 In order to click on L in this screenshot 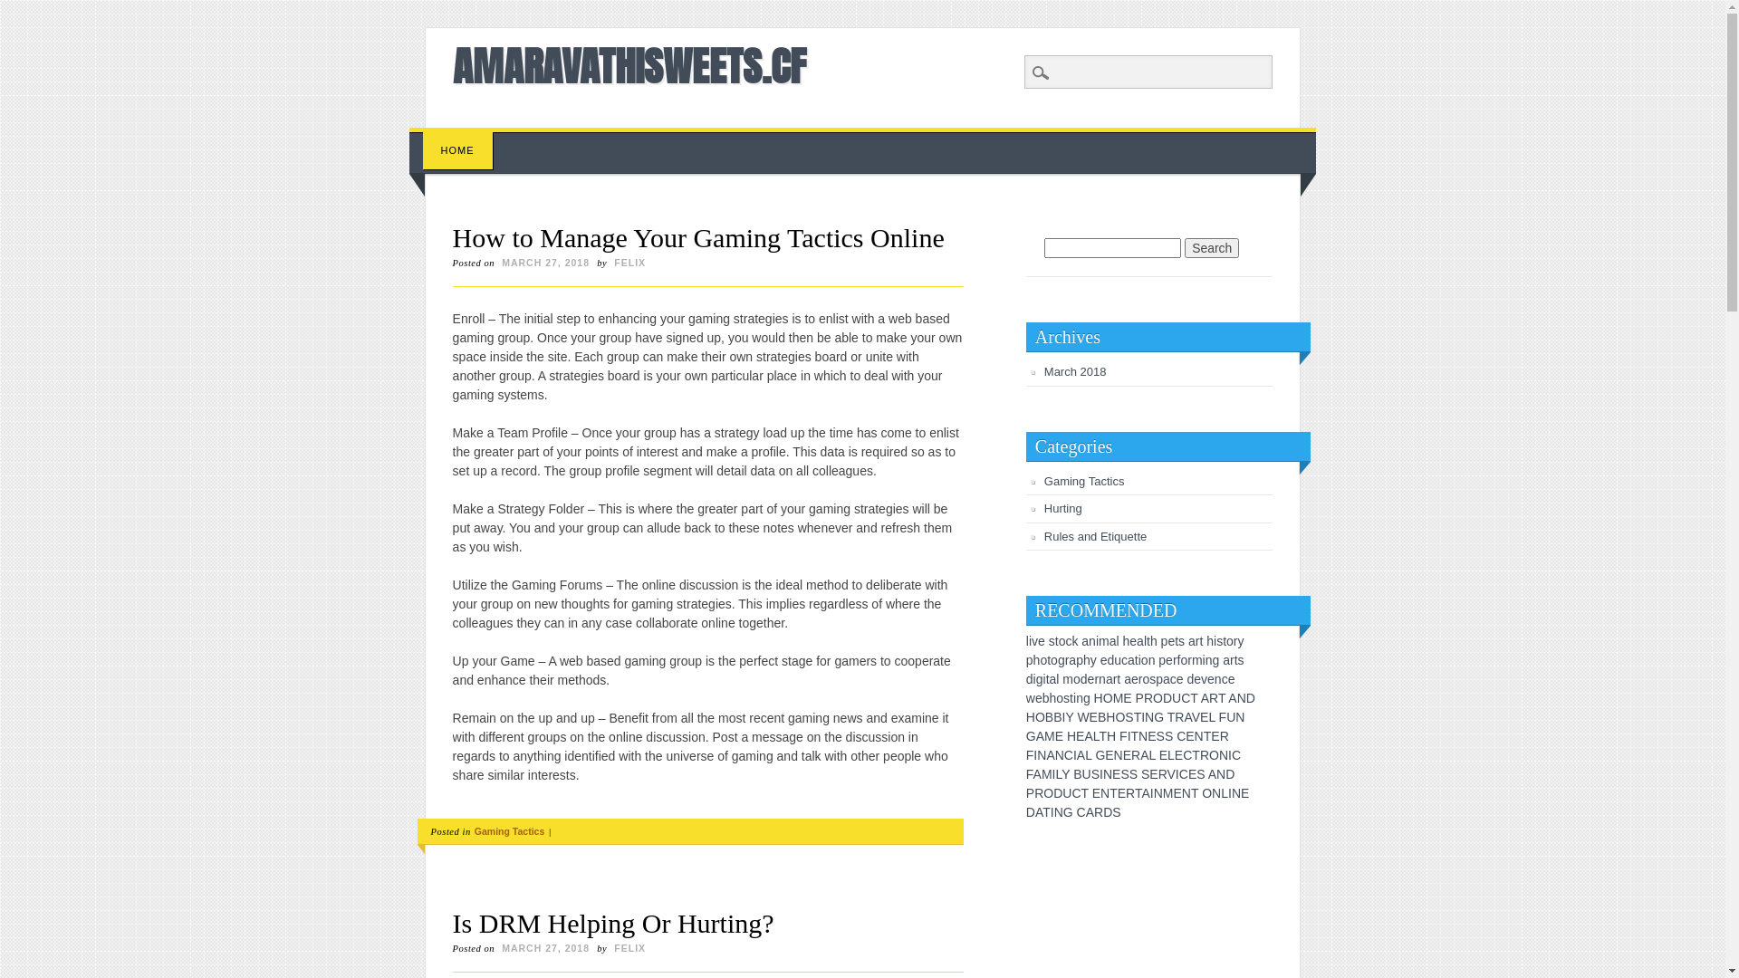, I will do `click(1171, 755)`.